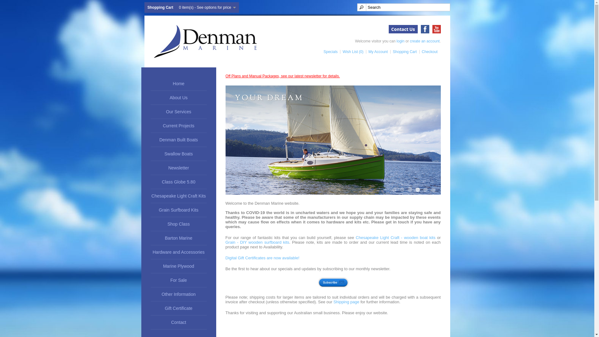  I want to click on 5, so click(425, 190).